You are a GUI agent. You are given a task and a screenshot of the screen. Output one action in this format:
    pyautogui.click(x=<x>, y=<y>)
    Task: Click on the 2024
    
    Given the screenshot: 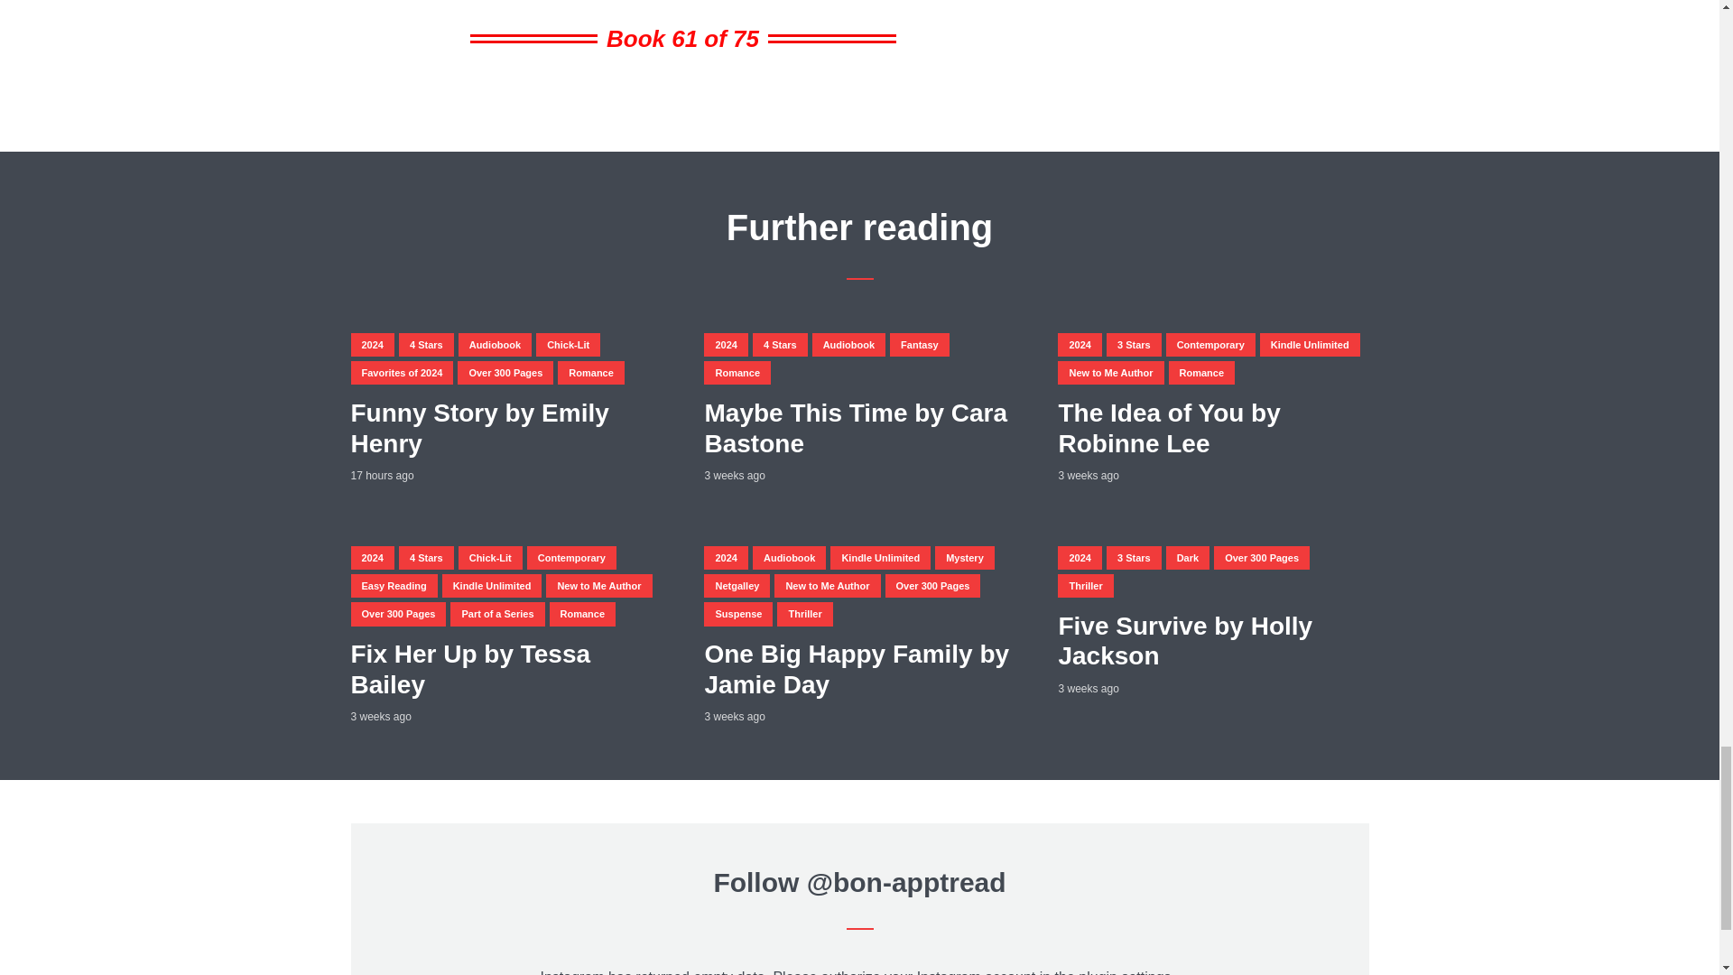 What is the action you would take?
    pyautogui.click(x=725, y=345)
    